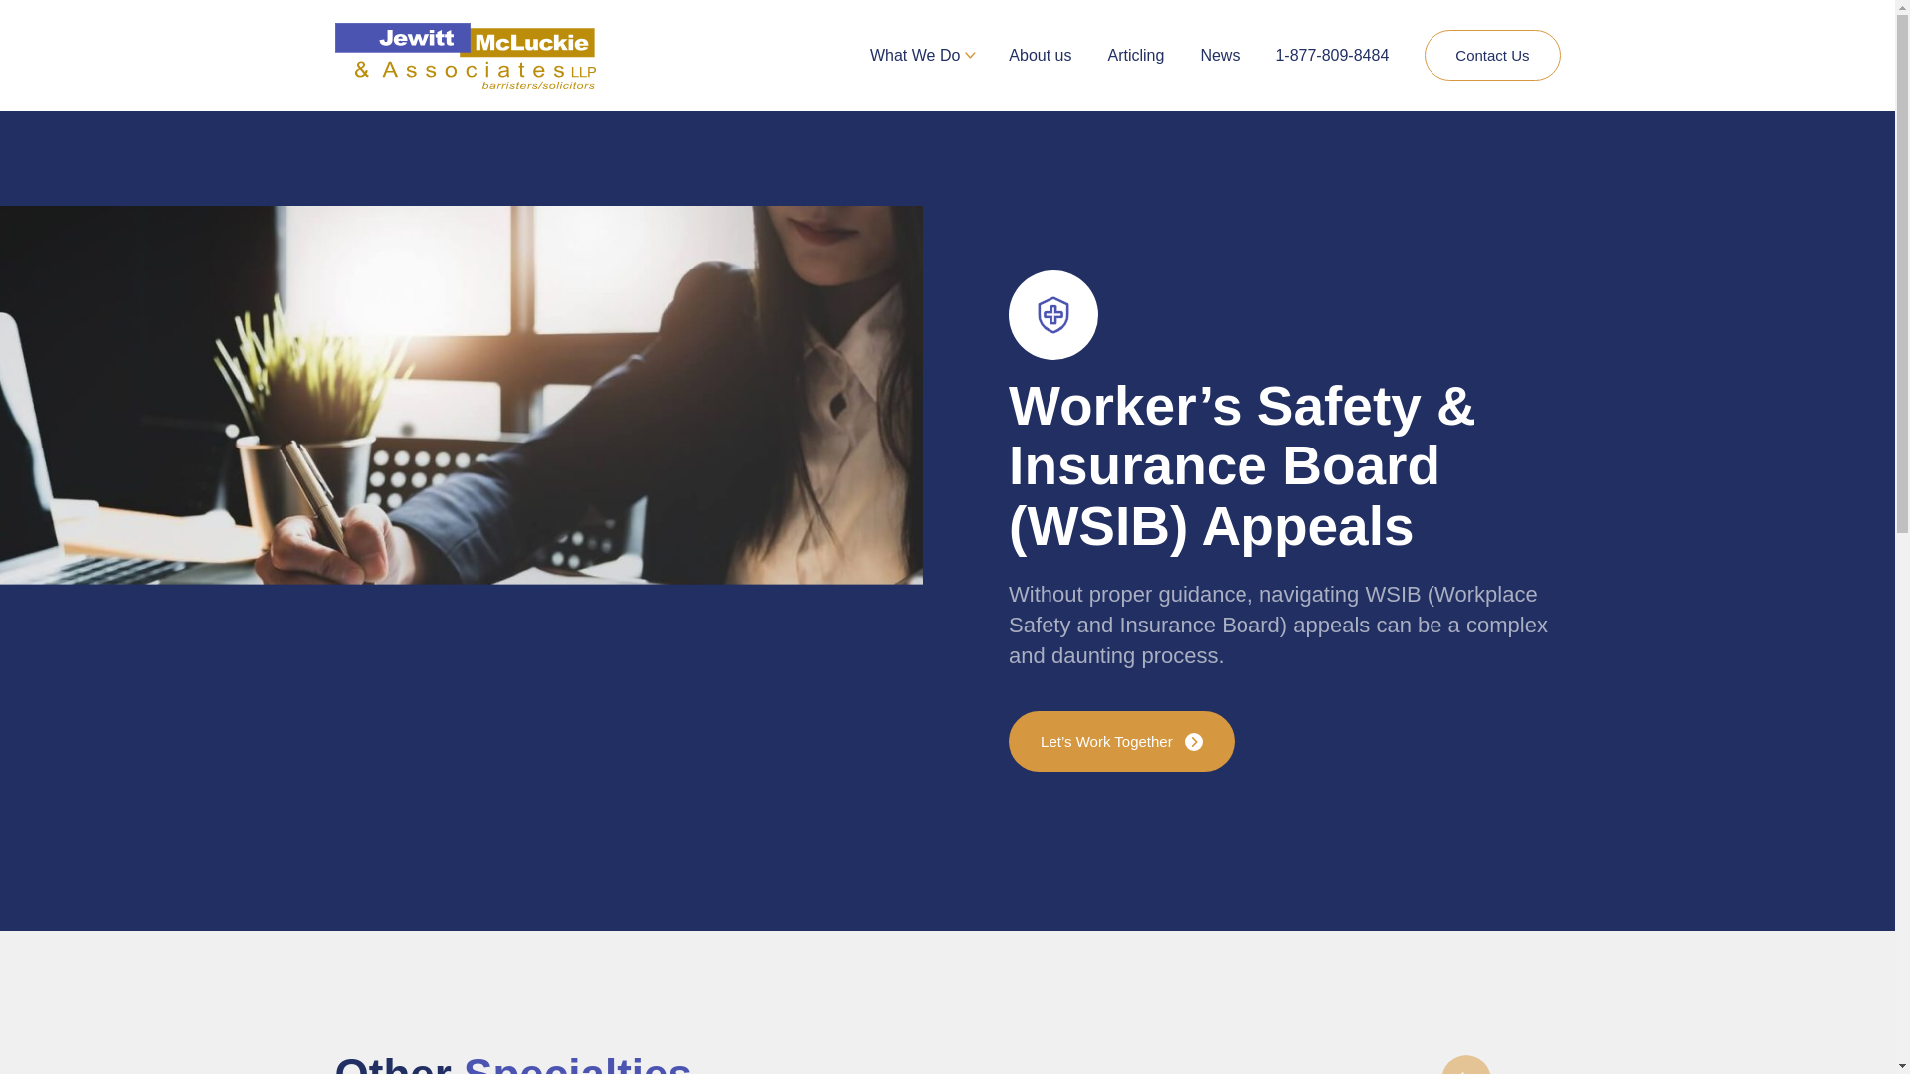 This screenshot has width=1910, height=1074. What do you see at coordinates (1492, 56) in the screenshot?
I see `Contact Us` at bounding box center [1492, 56].